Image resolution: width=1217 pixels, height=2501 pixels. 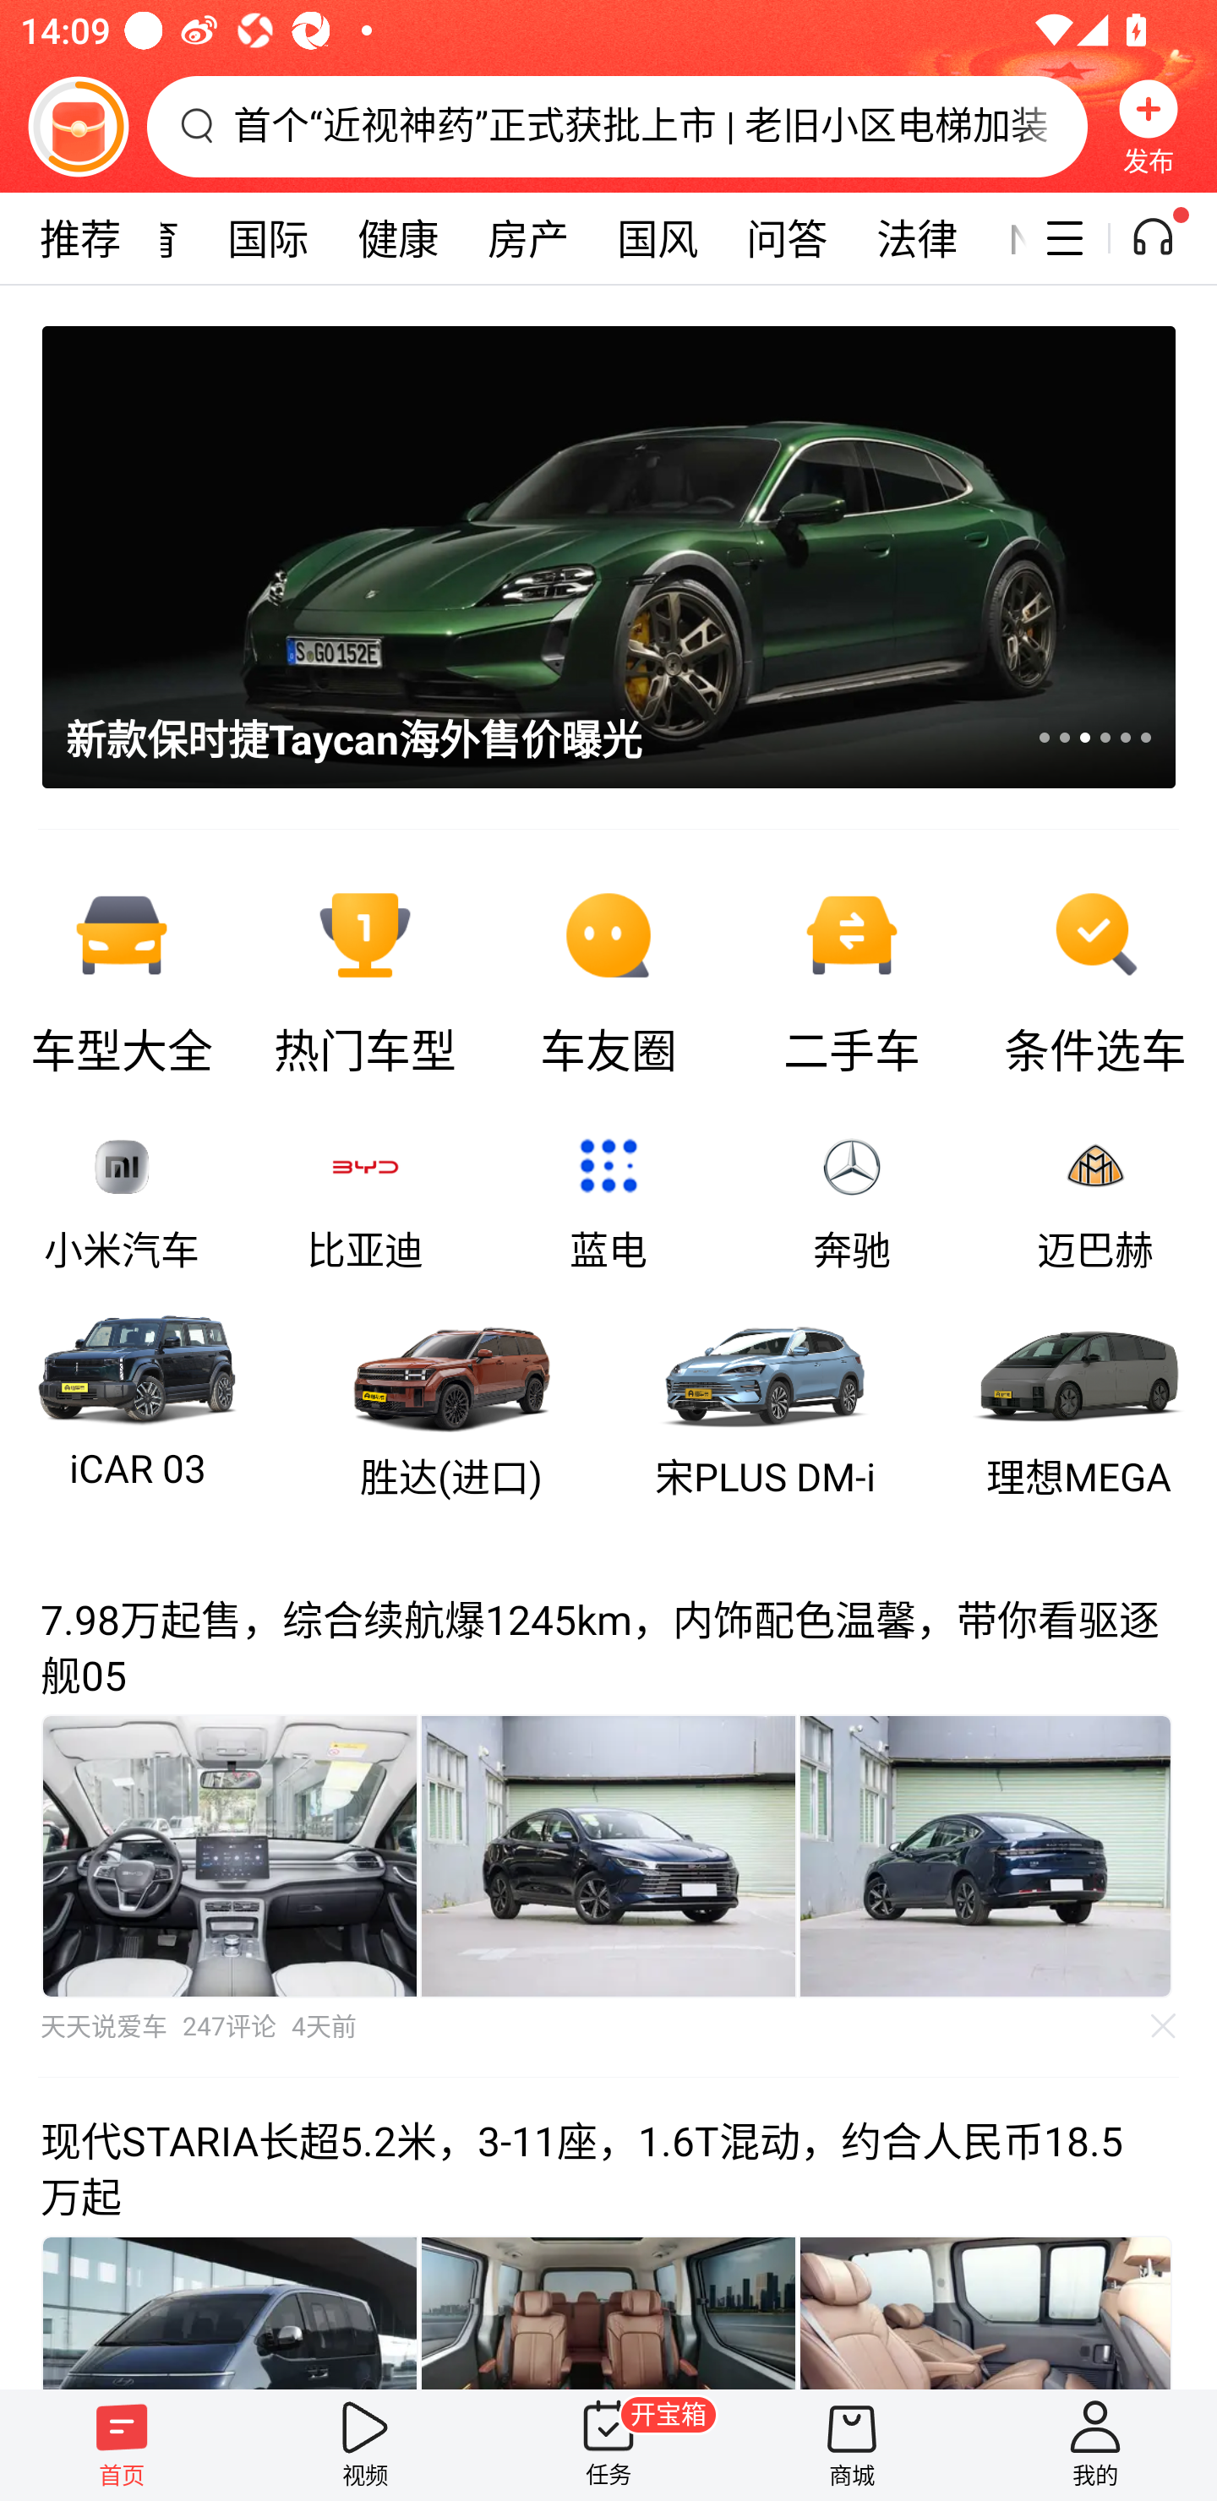 What do you see at coordinates (608, 1855) in the screenshot?
I see `内容图片` at bounding box center [608, 1855].